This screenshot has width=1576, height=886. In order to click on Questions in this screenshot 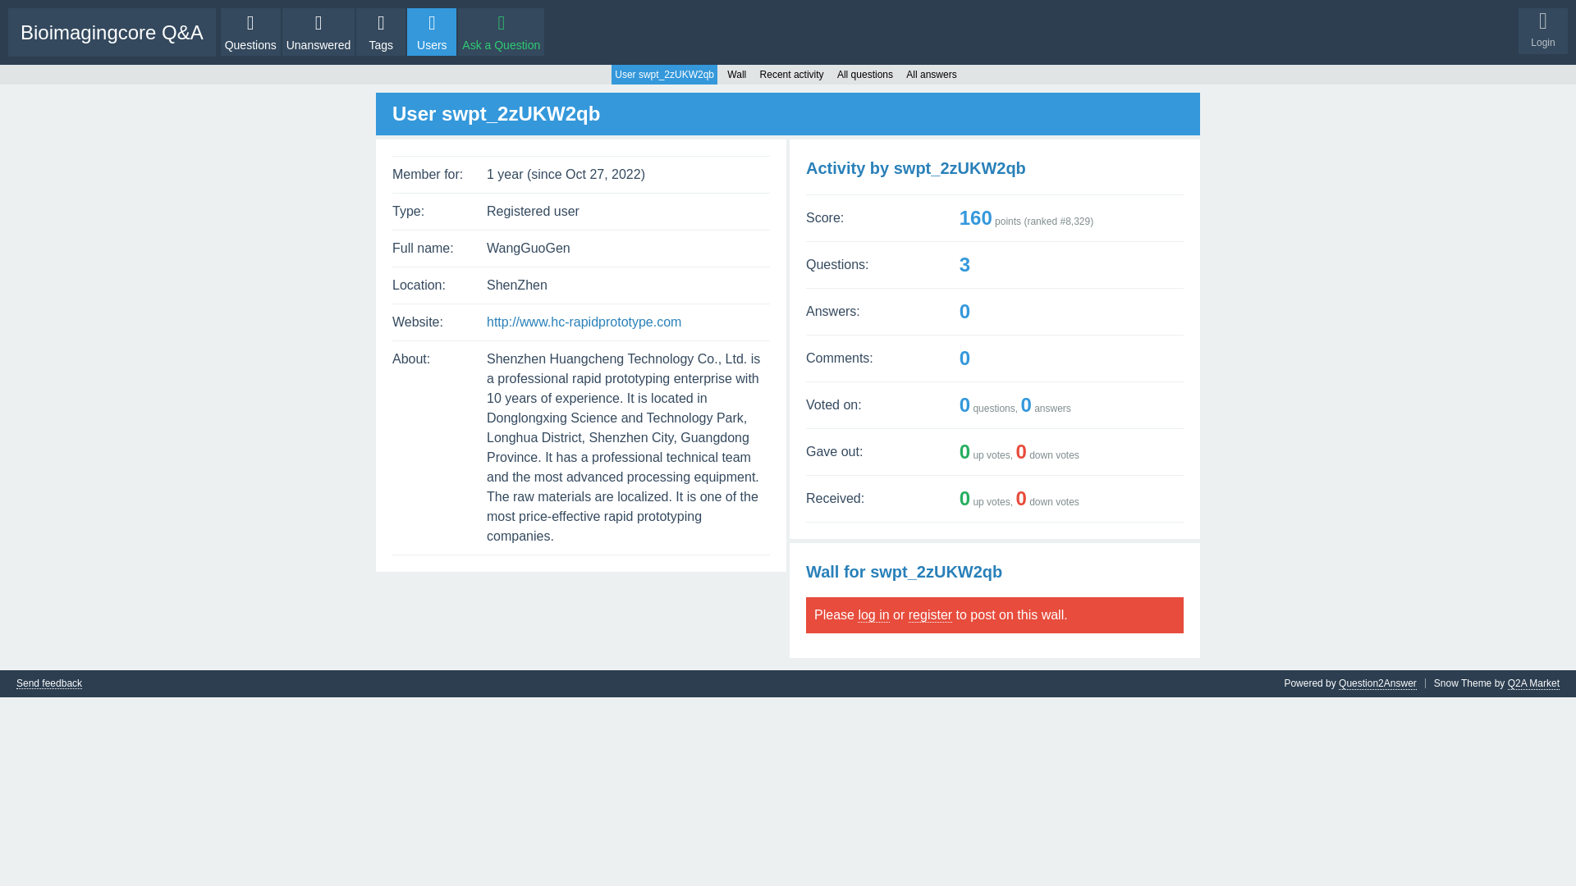, I will do `click(250, 31)`.